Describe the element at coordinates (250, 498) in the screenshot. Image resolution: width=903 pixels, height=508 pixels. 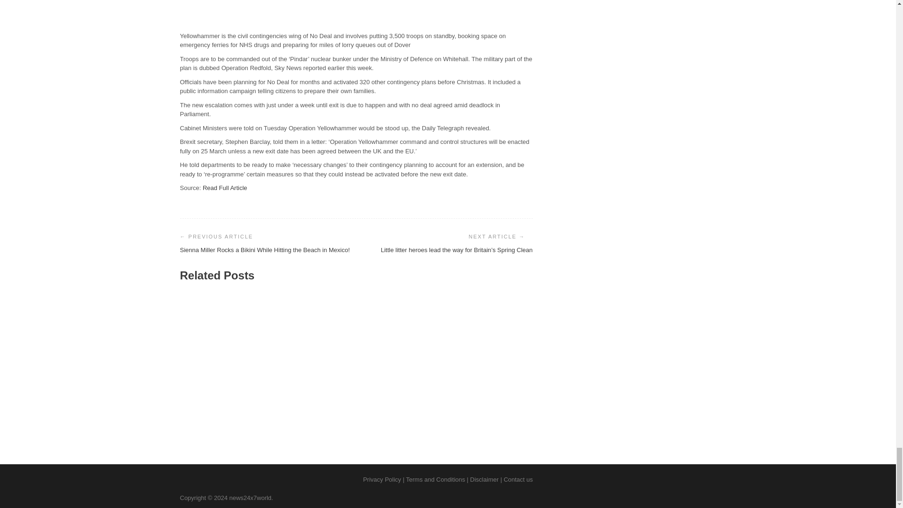
I see `news24x7world` at that location.